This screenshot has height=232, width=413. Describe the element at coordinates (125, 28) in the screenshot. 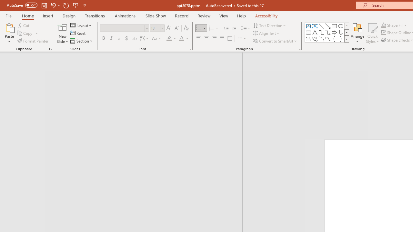

I see `Font` at that location.